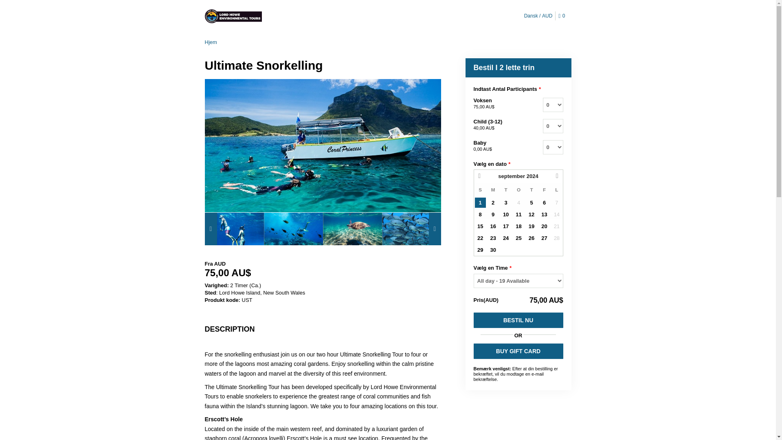 The height and width of the screenshot is (440, 782). What do you see at coordinates (544, 202) in the screenshot?
I see `Available` at bounding box center [544, 202].